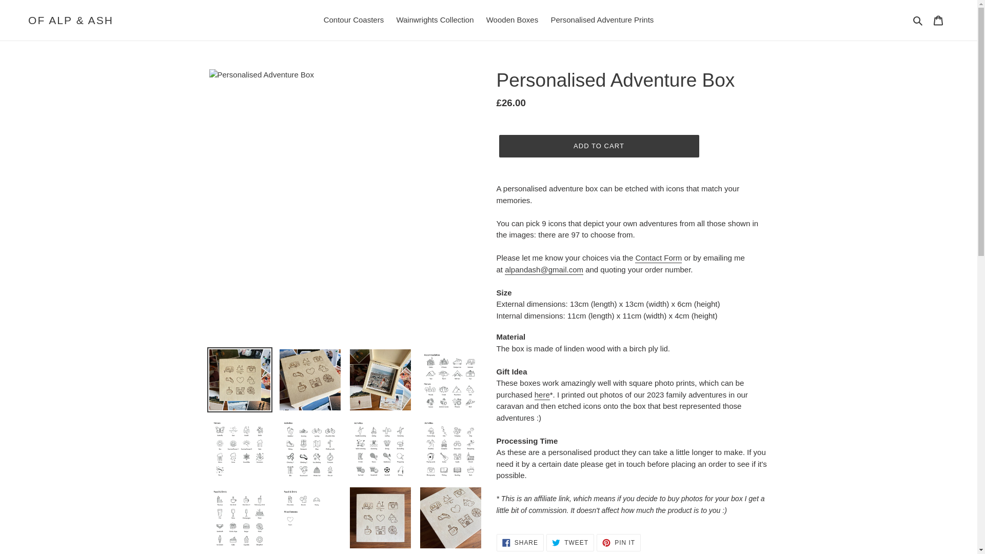  Describe the element at coordinates (520, 543) in the screenshot. I see `Contact Form` at that location.